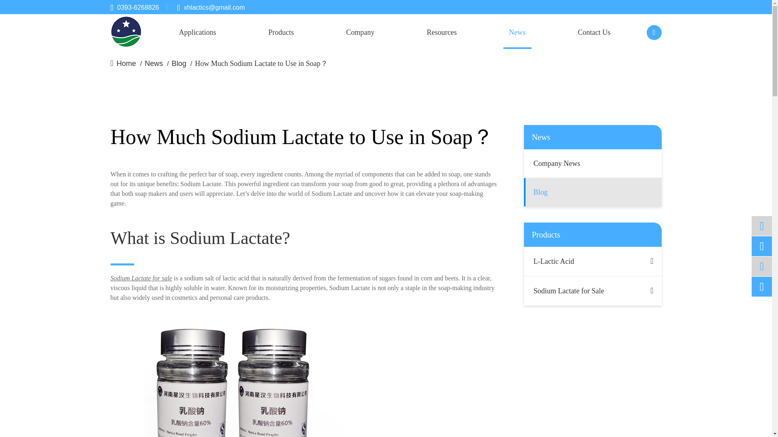  What do you see at coordinates (197, 32) in the screenshot?
I see `Applications` at bounding box center [197, 32].